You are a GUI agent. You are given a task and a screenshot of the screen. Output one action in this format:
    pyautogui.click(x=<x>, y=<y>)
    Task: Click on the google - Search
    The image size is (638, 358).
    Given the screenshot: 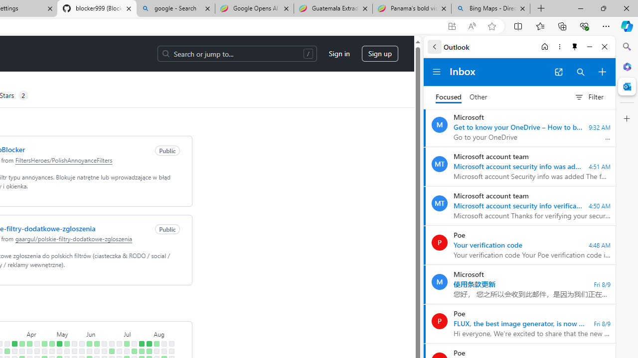 What is the action you would take?
    pyautogui.click(x=175, y=9)
    